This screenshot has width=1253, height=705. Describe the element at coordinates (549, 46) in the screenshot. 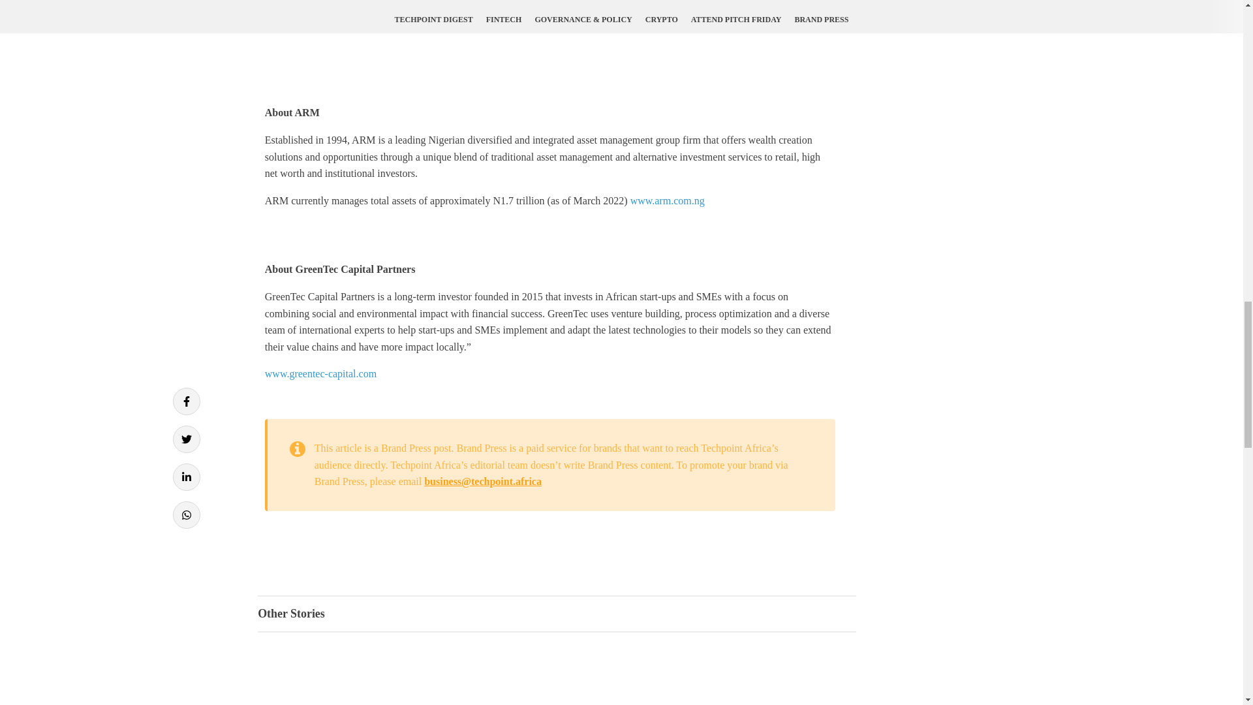

I see `ARM announces the ARM Labs Innovation Program Demo Day 1` at that location.